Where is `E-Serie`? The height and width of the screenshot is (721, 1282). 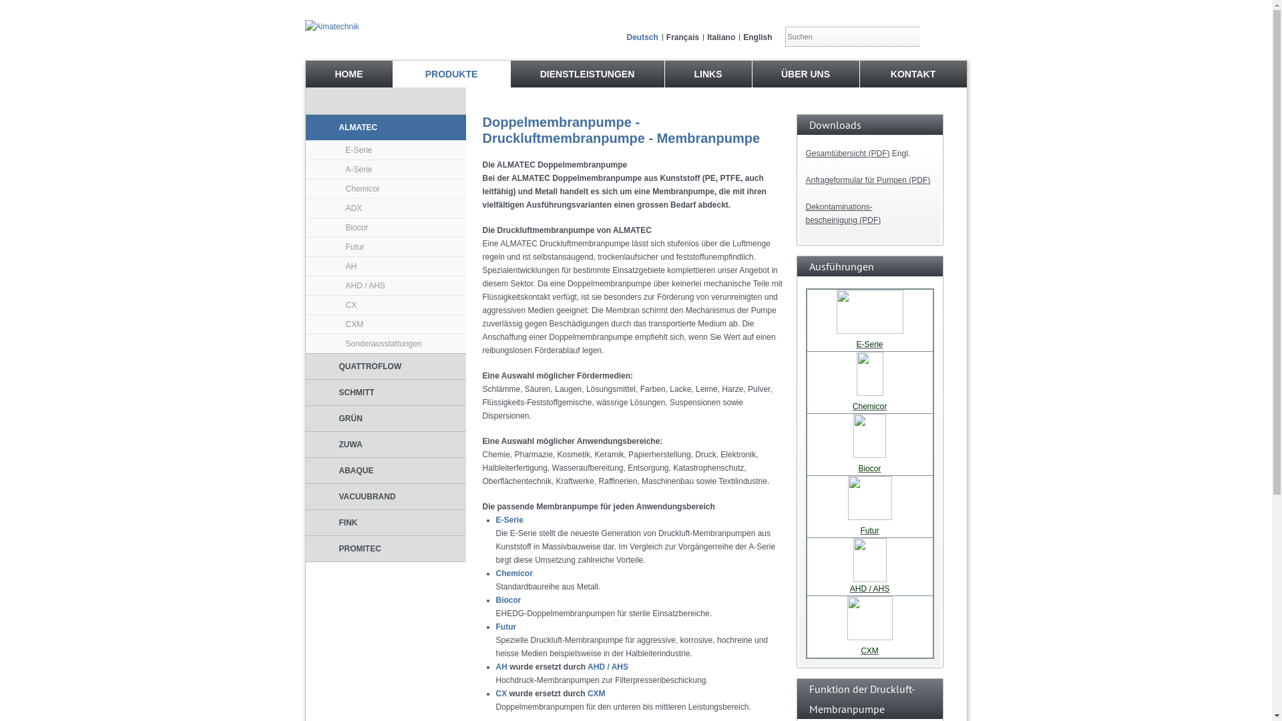 E-Serie is located at coordinates (509, 520).